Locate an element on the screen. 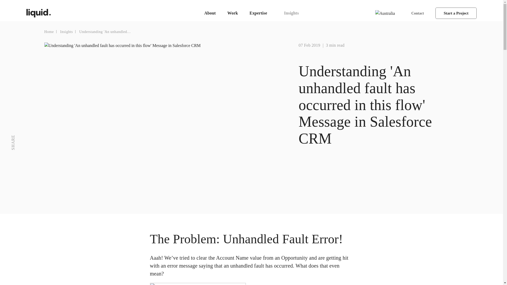  Insights is located at coordinates (67, 32).